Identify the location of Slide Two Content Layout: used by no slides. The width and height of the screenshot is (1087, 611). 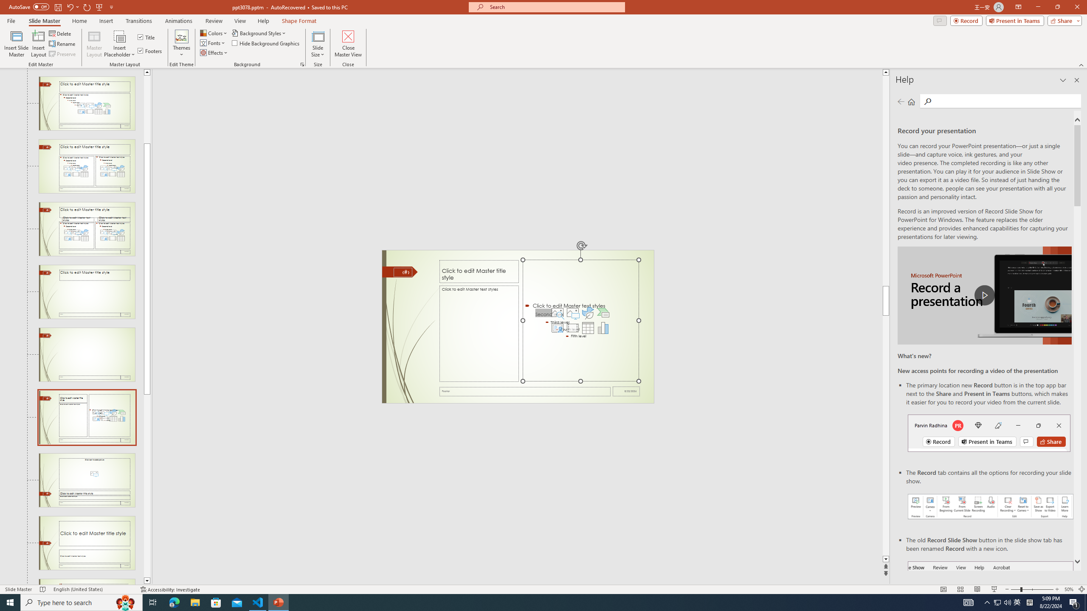
(87, 166).